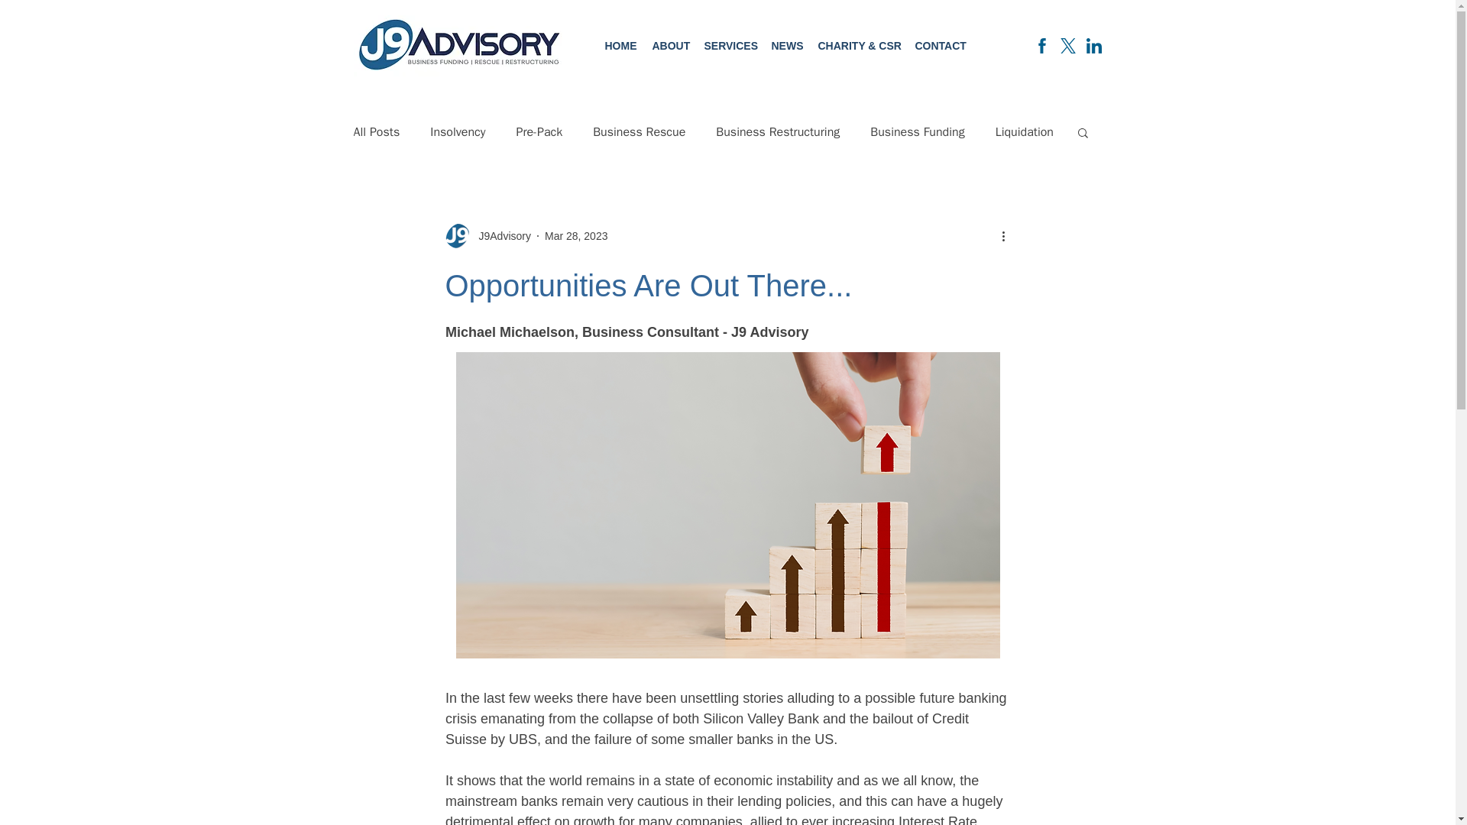  What do you see at coordinates (777, 131) in the screenshot?
I see `Business Restructuring` at bounding box center [777, 131].